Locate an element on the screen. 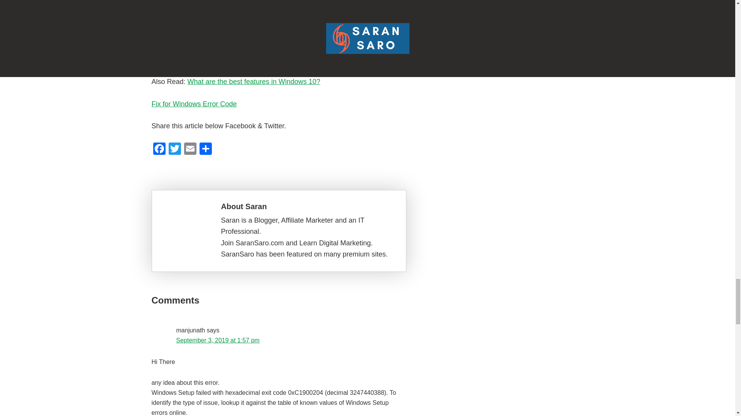 This screenshot has height=416, width=741. What are the best features in Windows 10? is located at coordinates (254, 82).